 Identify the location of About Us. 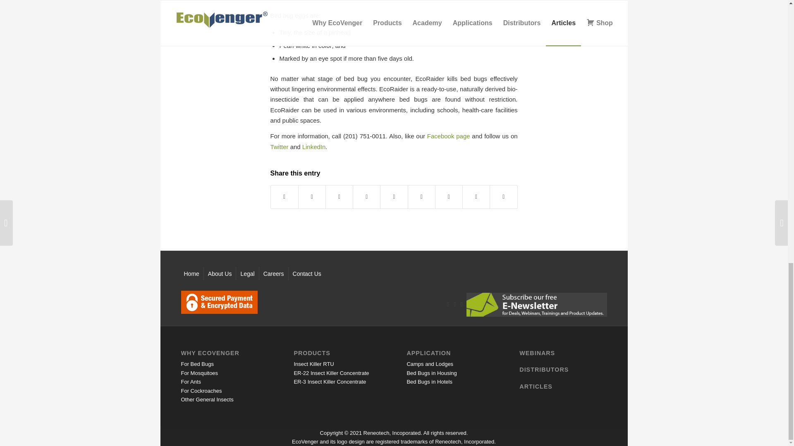
(220, 273).